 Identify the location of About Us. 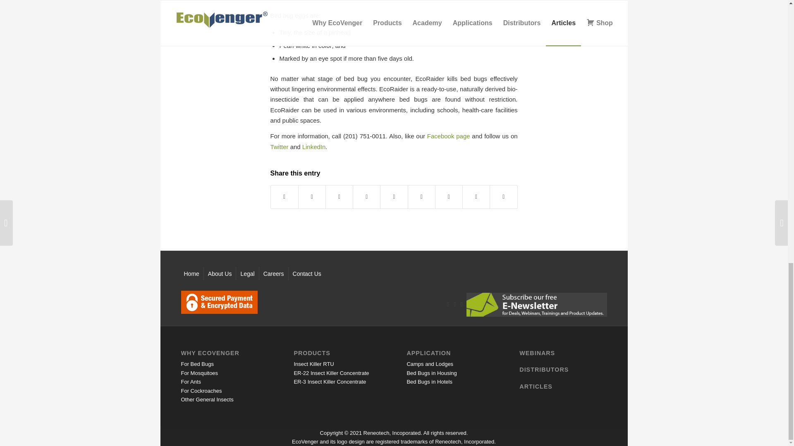
(220, 273).